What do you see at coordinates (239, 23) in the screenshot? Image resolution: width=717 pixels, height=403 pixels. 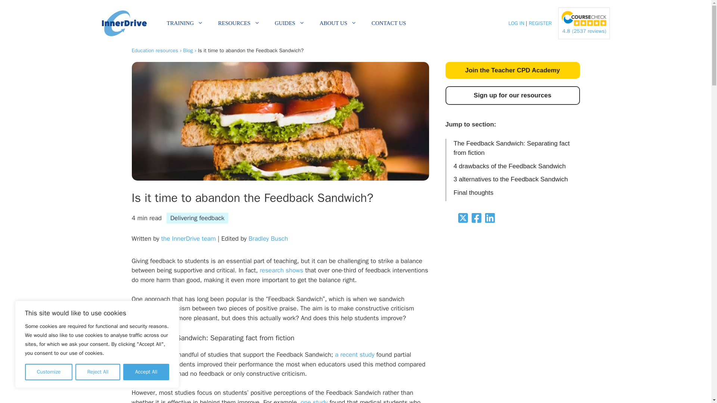 I see `RESOURCES` at bounding box center [239, 23].